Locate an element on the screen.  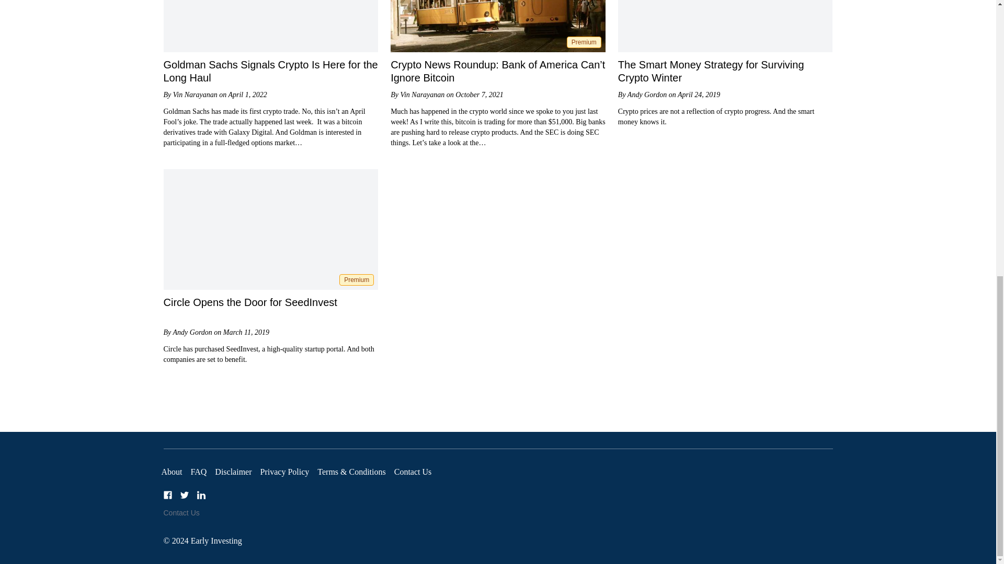
About is located at coordinates (171, 472).